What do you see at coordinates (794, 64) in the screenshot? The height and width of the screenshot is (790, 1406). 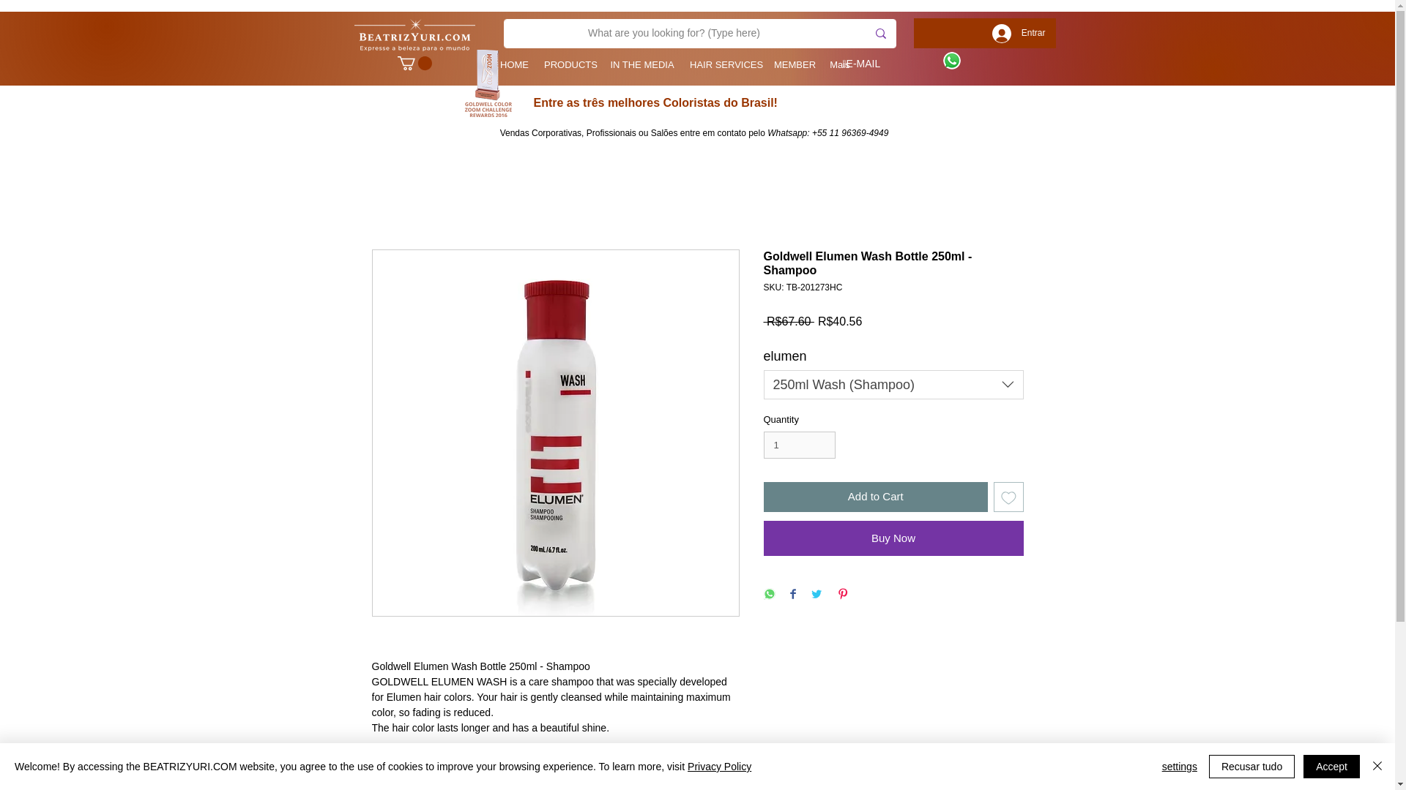 I see `MEMBER` at bounding box center [794, 64].